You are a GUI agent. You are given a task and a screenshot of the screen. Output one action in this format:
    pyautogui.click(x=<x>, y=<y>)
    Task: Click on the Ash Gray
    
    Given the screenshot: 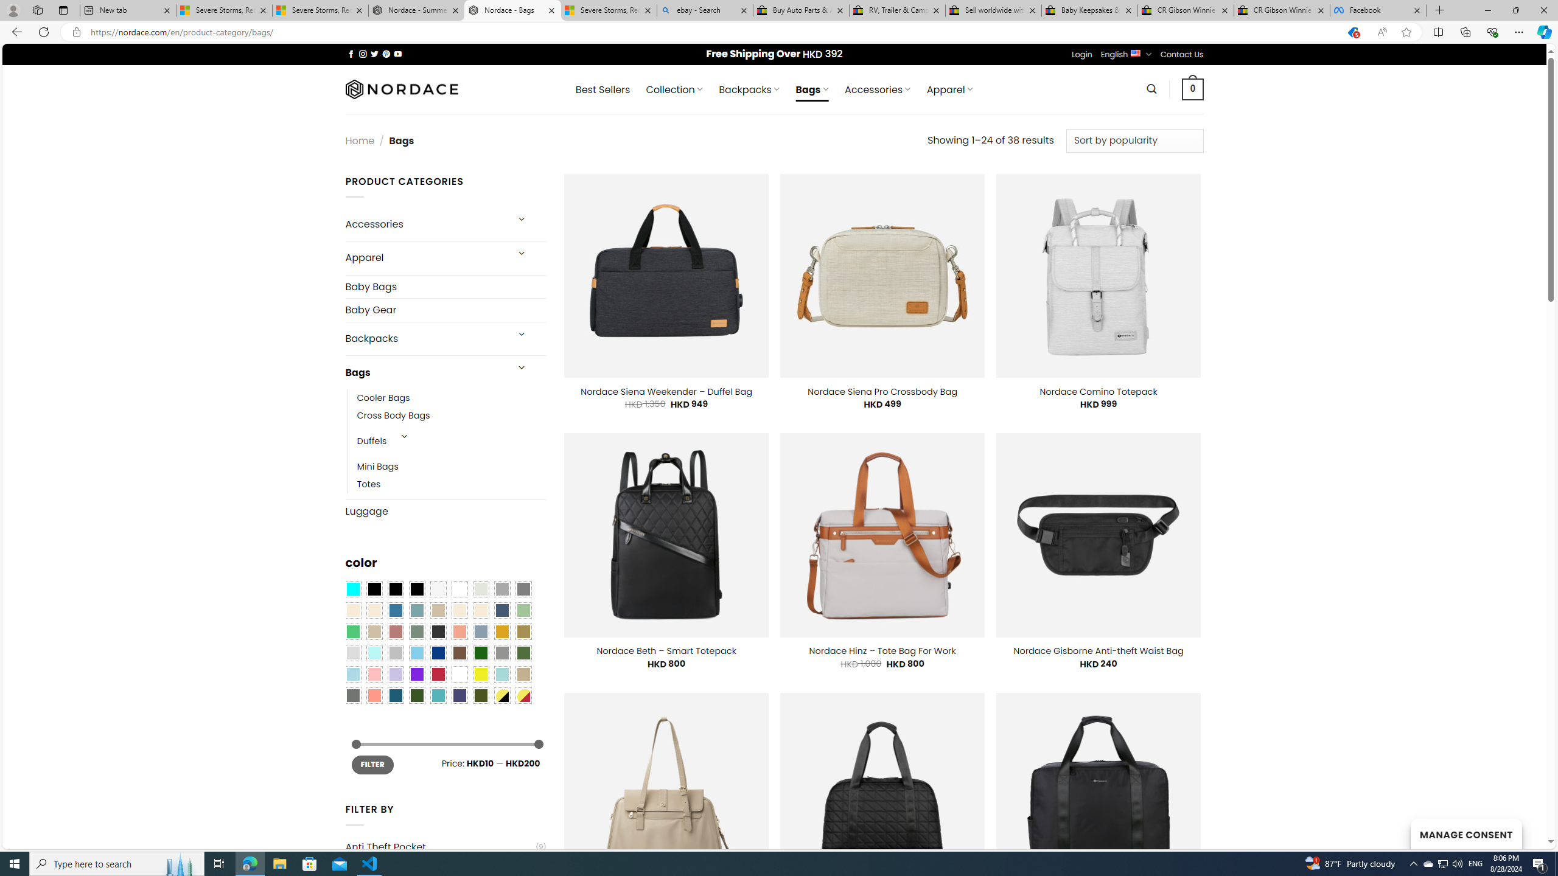 What is the action you would take?
    pyautogui.click(x=481, y=589)
    